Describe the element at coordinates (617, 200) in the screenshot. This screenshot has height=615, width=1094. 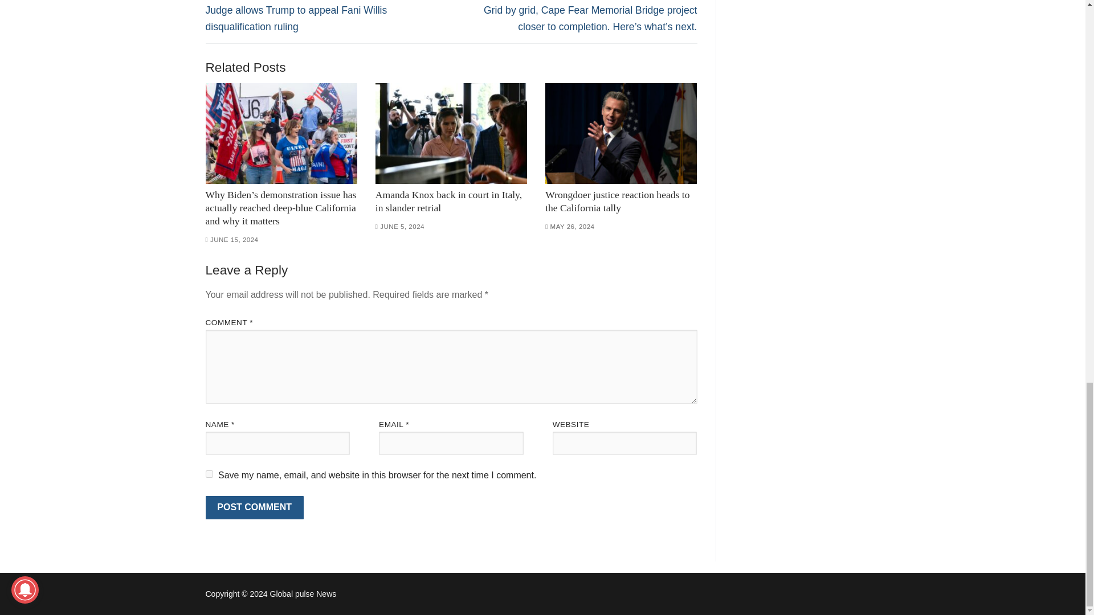
I see `Wrongdoer justice reaction heads to the California tally` at that location.